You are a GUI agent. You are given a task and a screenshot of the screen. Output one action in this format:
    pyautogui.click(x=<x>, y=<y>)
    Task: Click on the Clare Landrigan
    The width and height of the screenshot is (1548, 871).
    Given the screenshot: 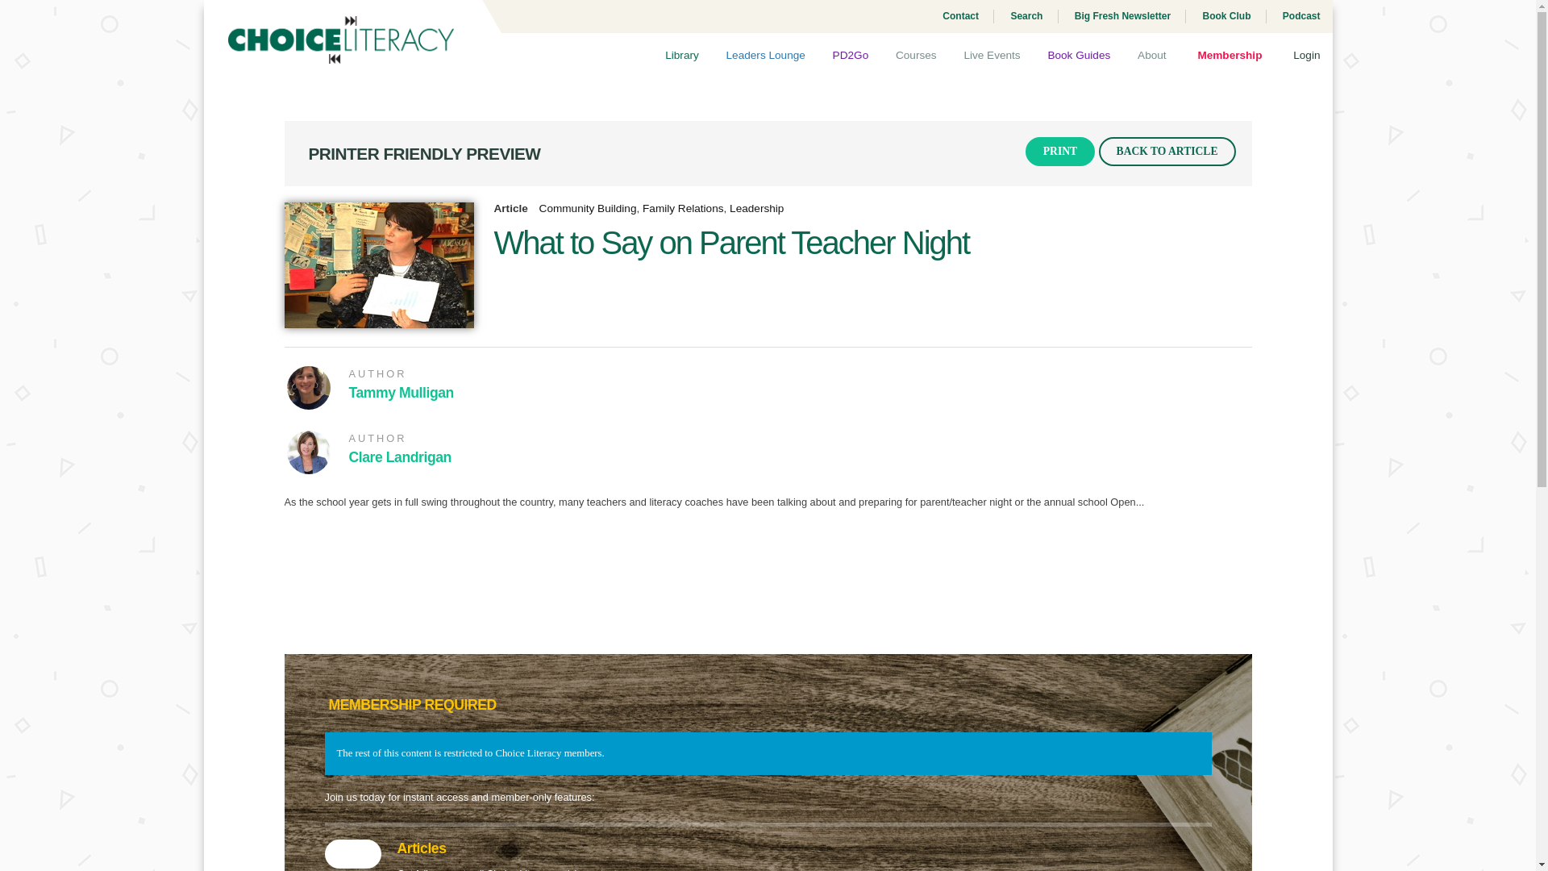 What is the action you would take?
    pyautogui.click(x=399, y=456)
    